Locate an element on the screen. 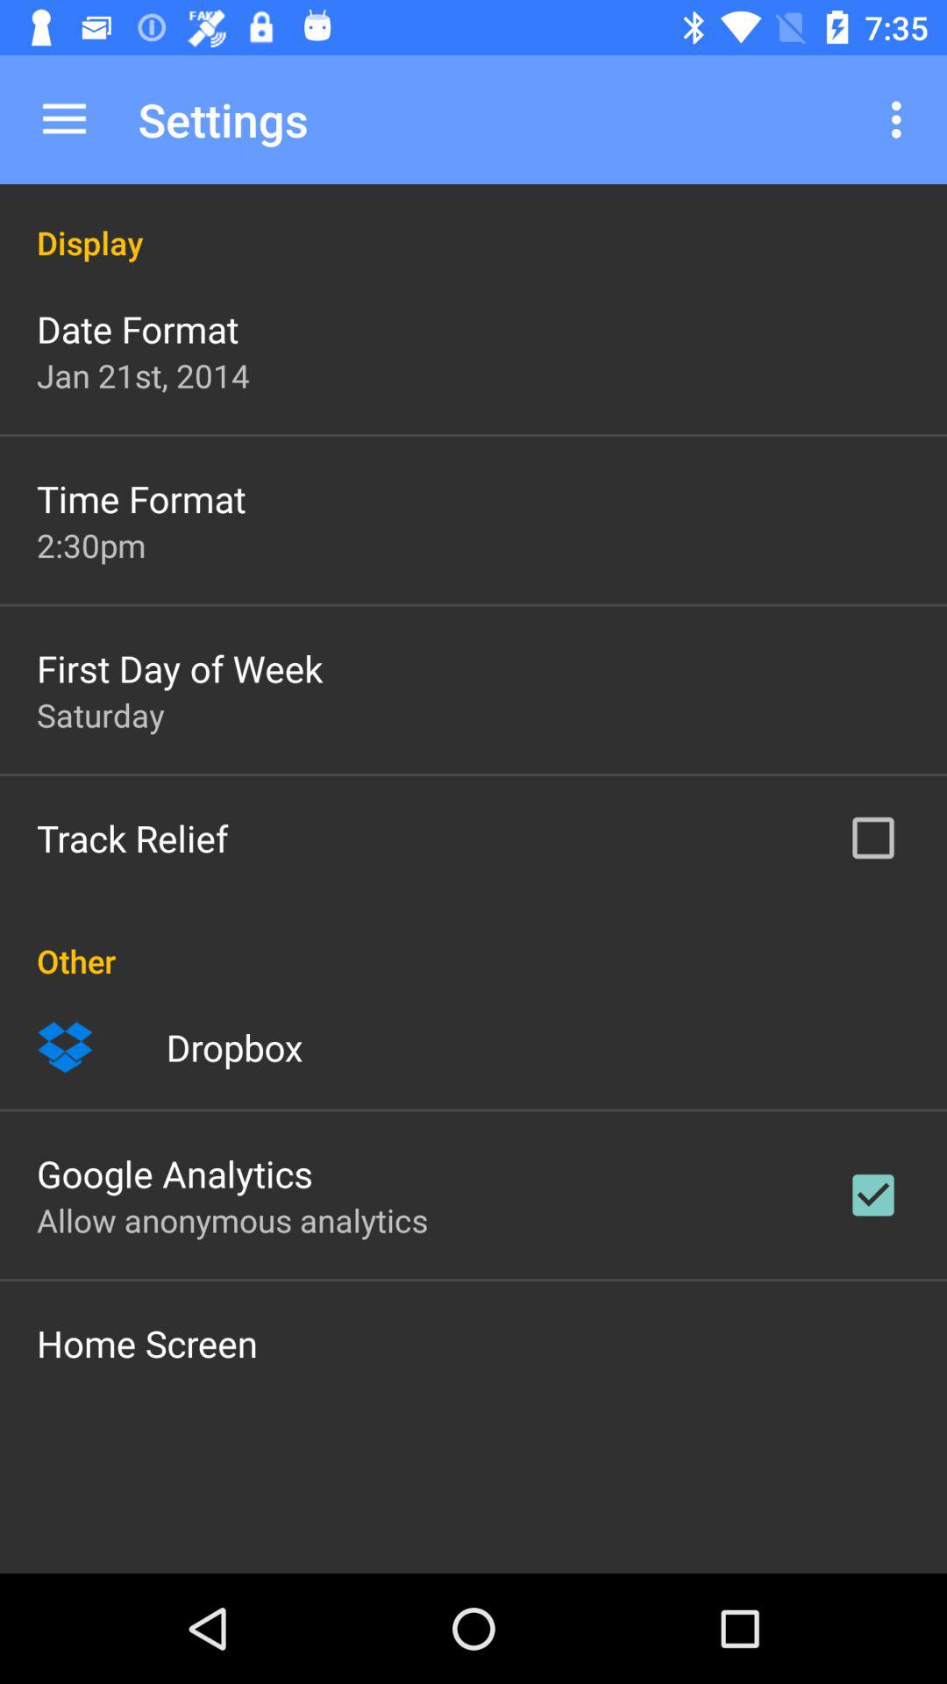 This screenshot has width=947, height=1684. tap icon to the right of the settings item is located at coordinates (901, 119).